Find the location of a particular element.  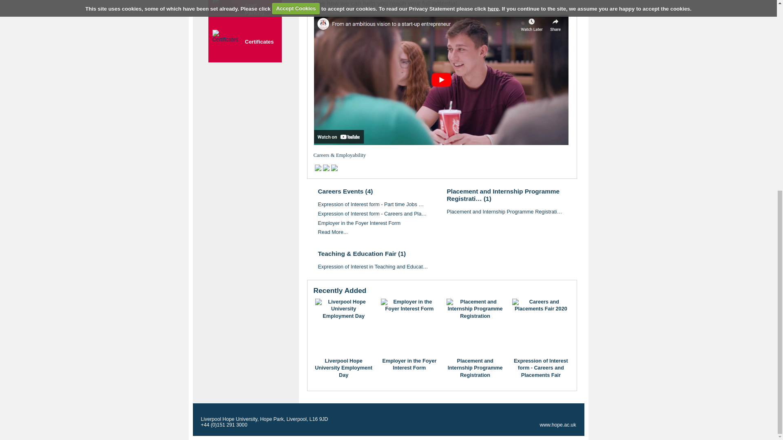

facebook is located at coordinates (318, 168).